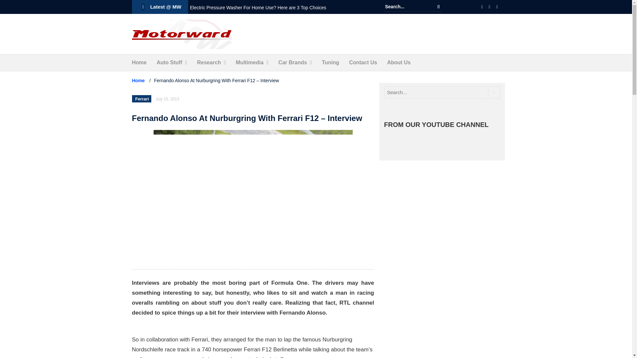  Describe the element at coordinates (439, 7) in the screenshot. I see `Search  ` at that location.